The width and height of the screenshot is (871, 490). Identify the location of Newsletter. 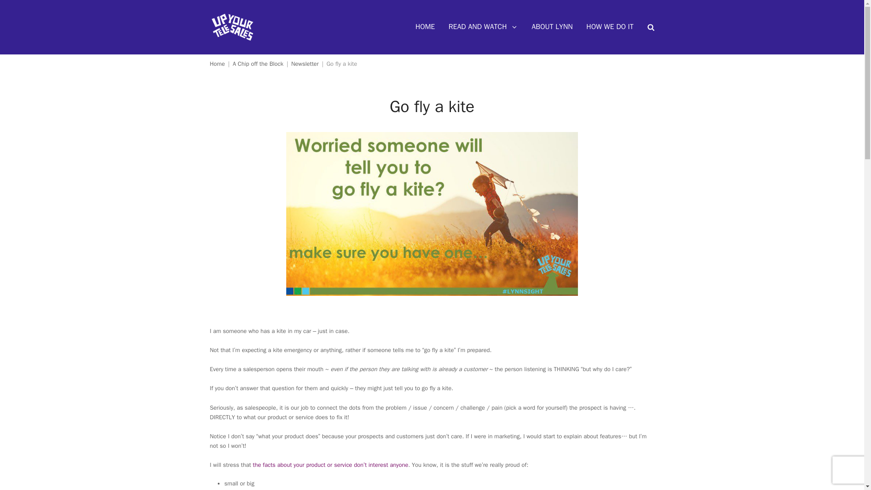
(305, 64).